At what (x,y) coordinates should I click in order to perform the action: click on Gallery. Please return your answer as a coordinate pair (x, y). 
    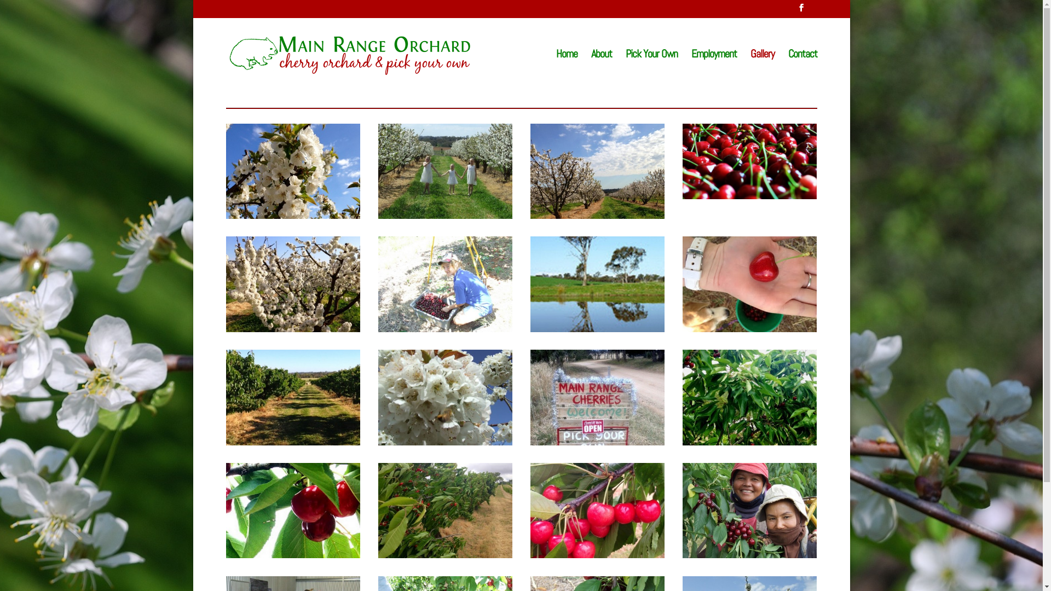
    Looking at the image, I should click on (762, 69).